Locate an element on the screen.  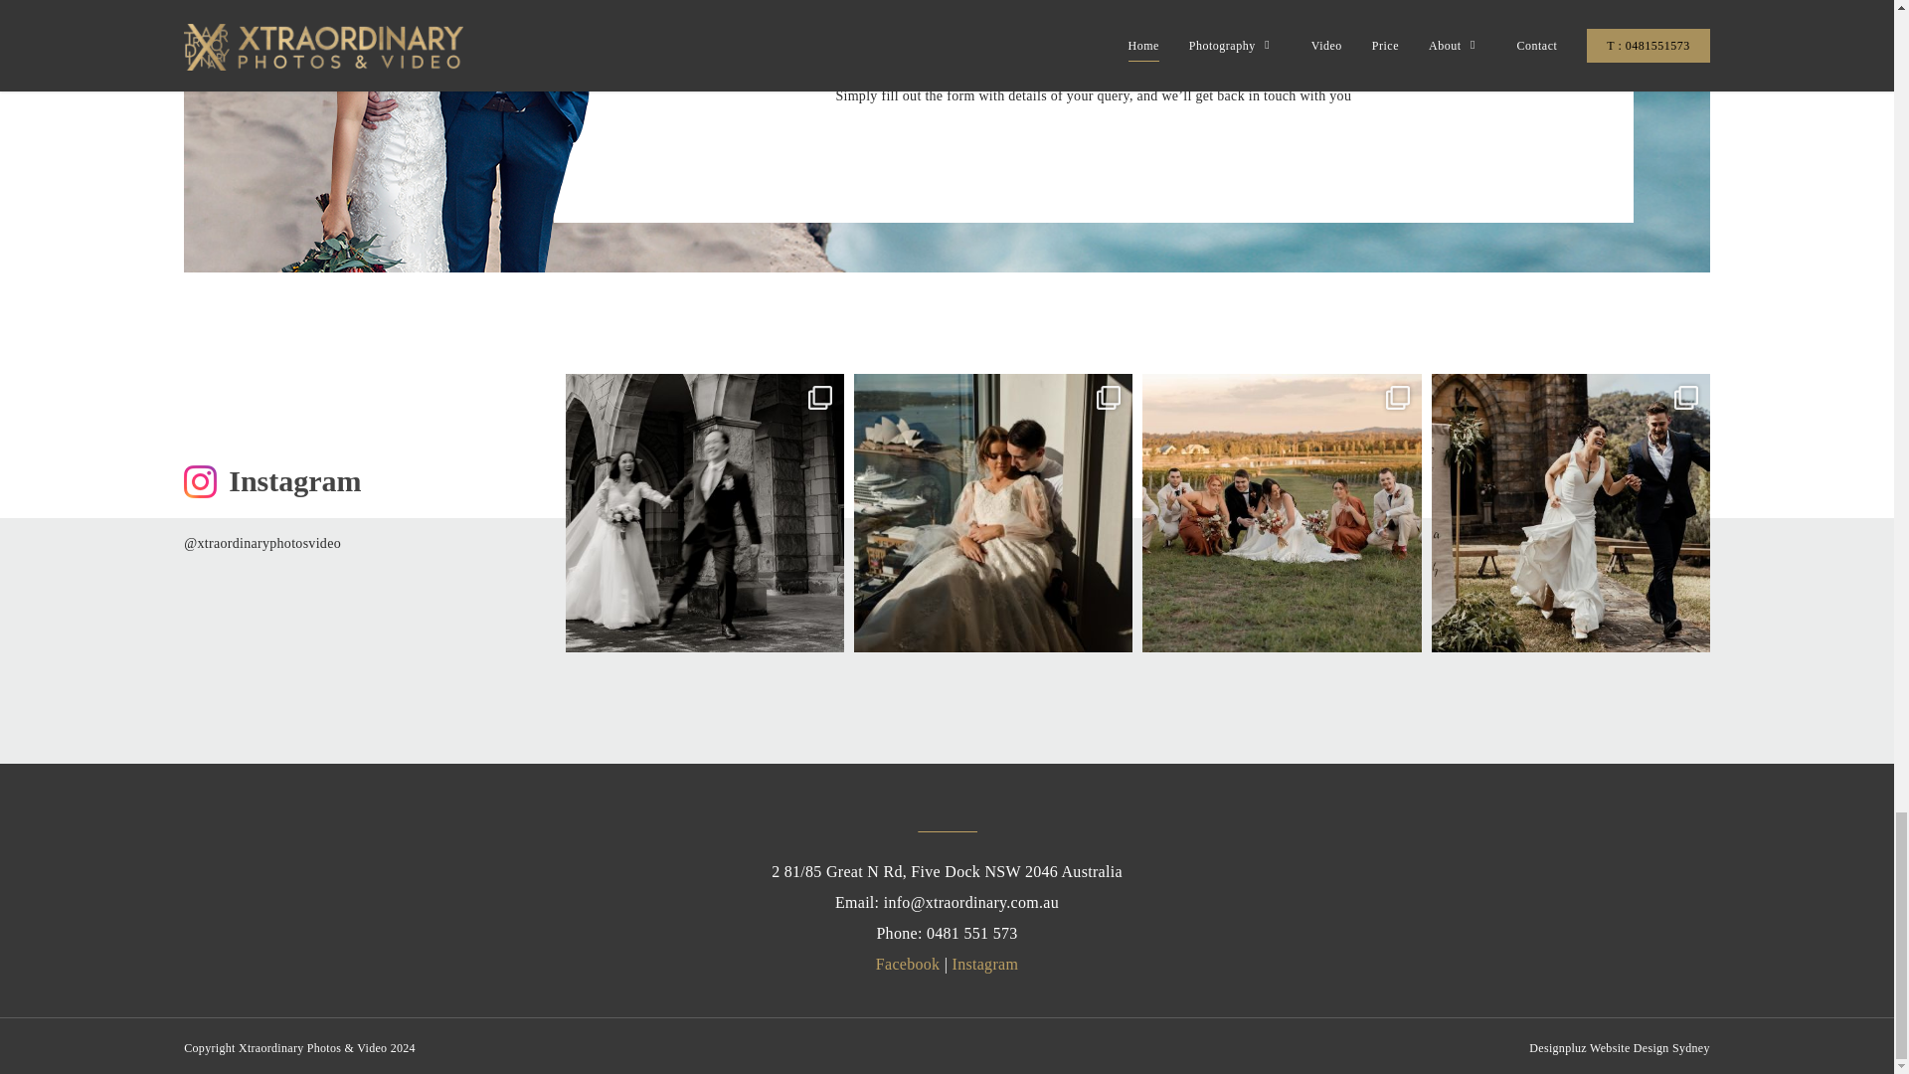
0481 551 573 is located at coordinates (971, 933).